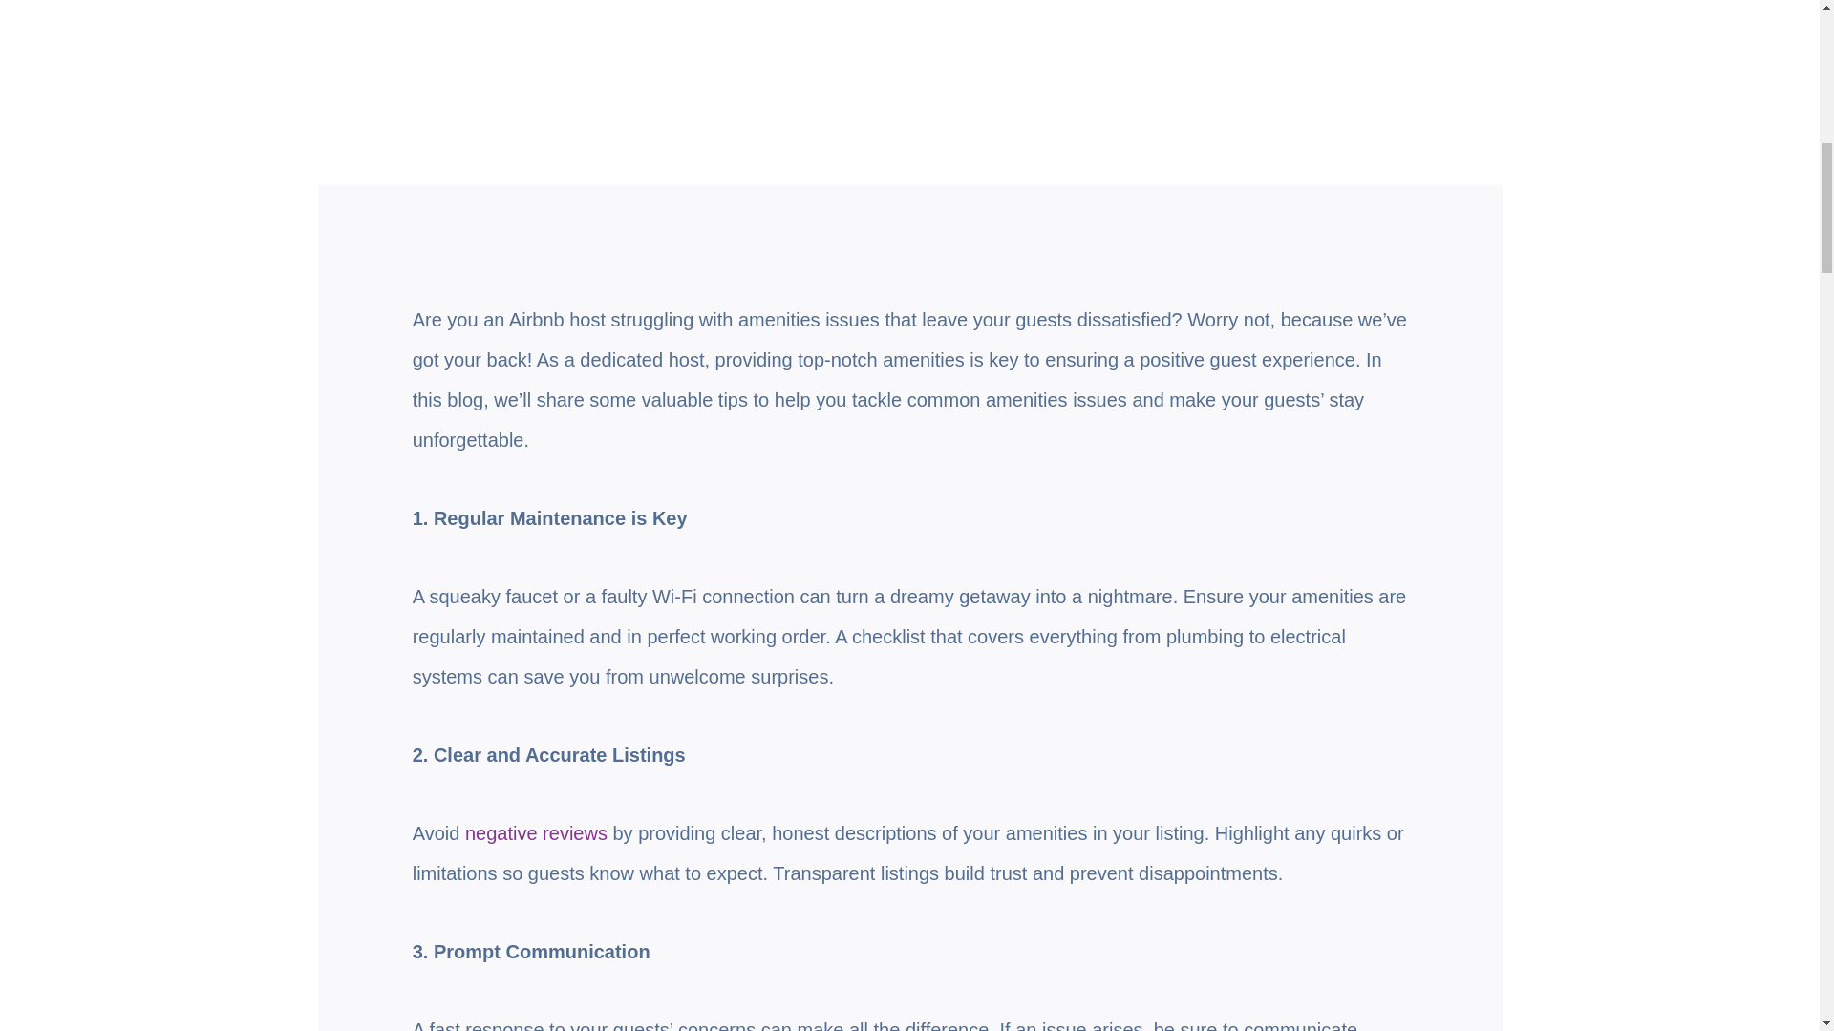 Image resolution: width=1834 pixels, height=1031 pixels. What do you see at coordinates (1222, 31) in the screenshot?
I see `pexels-cottonbro-studio-9374129` at bounding box center [1222, 31].